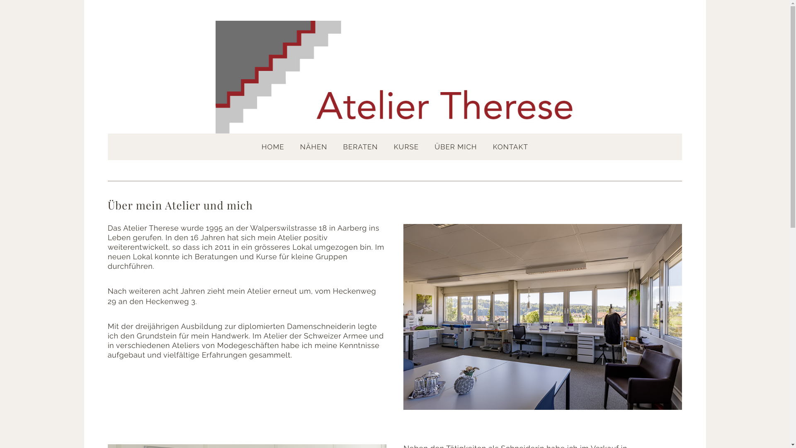  I want to click on Atelier Therese, so click(395, 77).